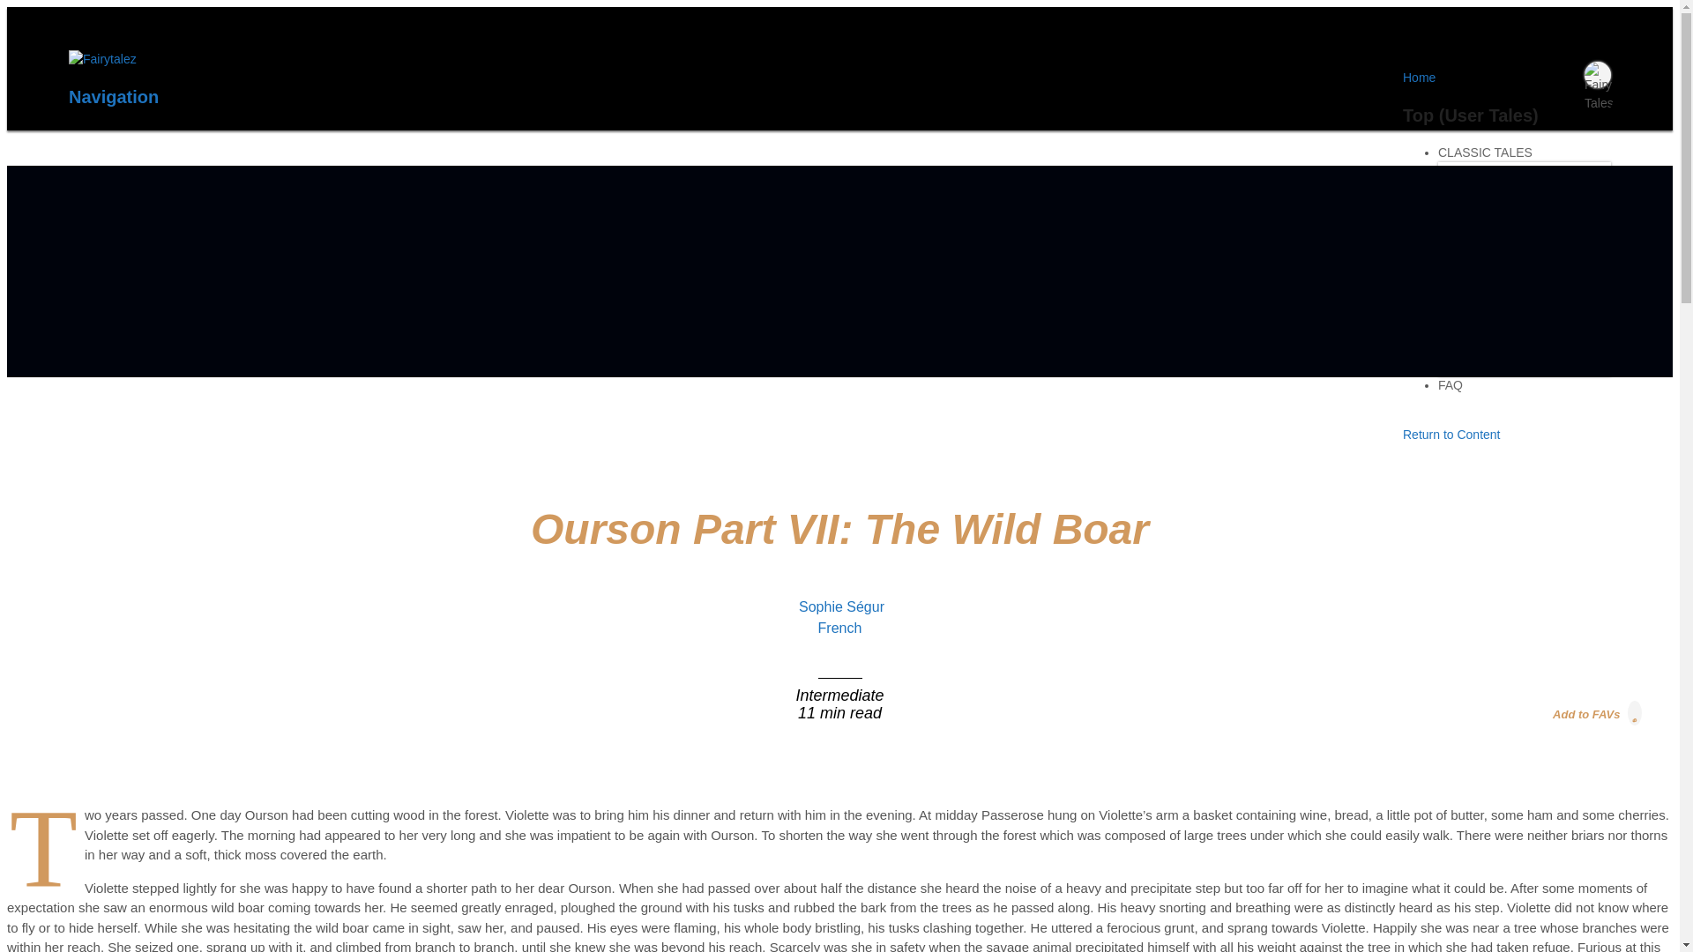  Describe the element at coordinates (1475, 275) in the screenshot. I see `USER TALES` at that location.